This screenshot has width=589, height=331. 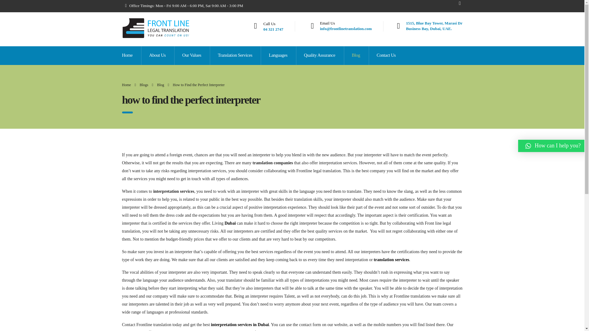 I want to click on Go to Blogs., so click(x=144, y=85).